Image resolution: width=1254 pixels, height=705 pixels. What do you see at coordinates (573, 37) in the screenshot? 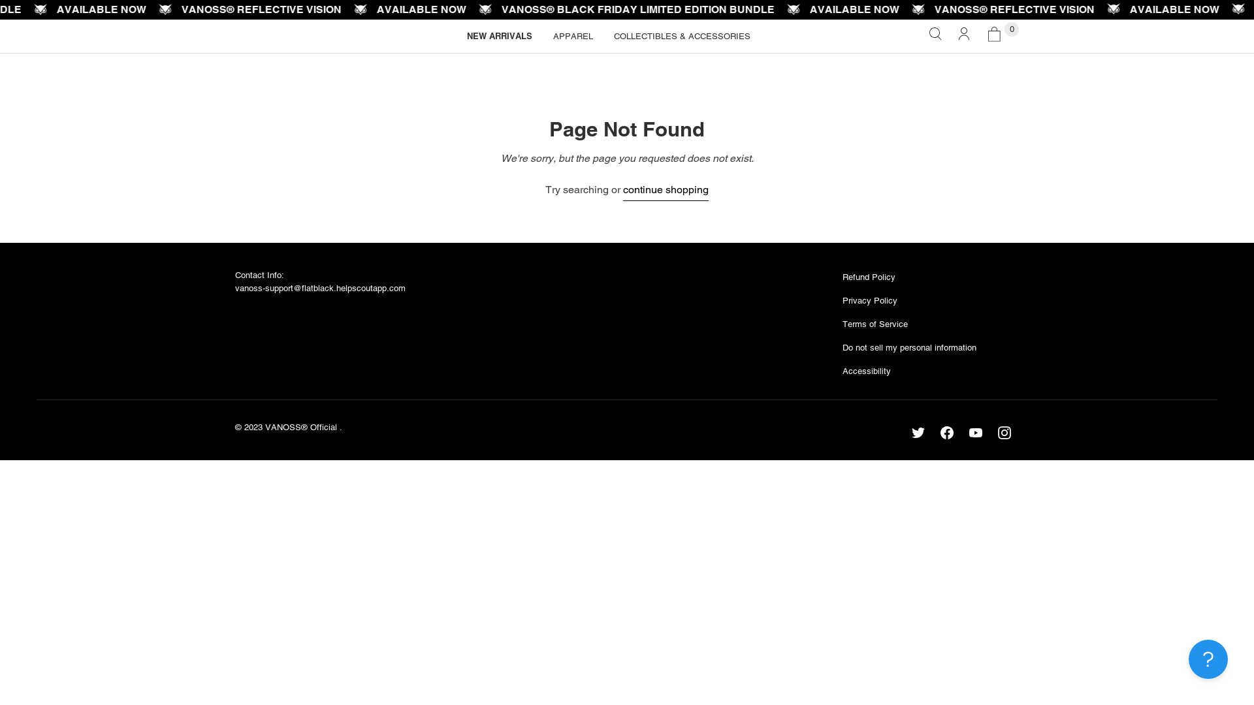
I see `APPAREL` at bounding box center [573, 37].